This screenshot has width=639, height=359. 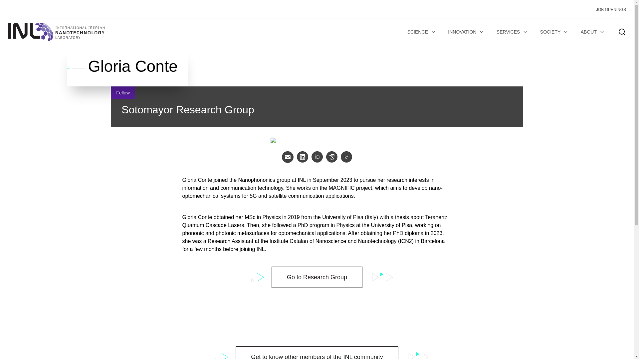 What do you see at coordinates (145, 259) in the screenshot?
I see `Subscribe` at bounding box center [145, 259].